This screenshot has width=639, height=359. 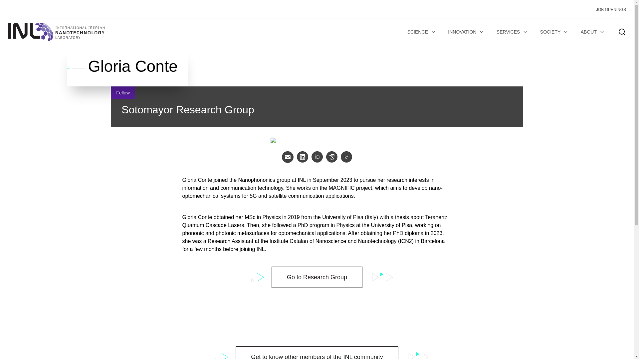 What do you see at coordinates (145, 259) in the screenshot?
I see `Subscribe` at bounding box center [145, 259].